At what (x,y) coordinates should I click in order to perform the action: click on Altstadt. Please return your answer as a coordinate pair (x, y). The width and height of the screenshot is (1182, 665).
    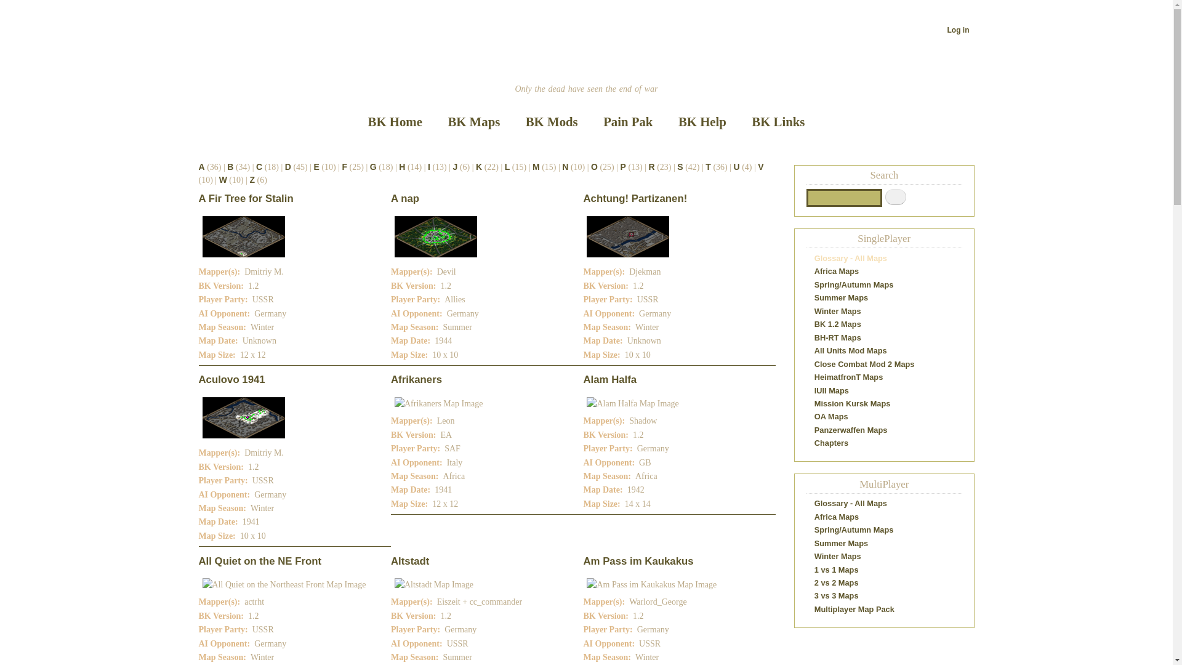
    Looking at the image, I should click on (410, 562).